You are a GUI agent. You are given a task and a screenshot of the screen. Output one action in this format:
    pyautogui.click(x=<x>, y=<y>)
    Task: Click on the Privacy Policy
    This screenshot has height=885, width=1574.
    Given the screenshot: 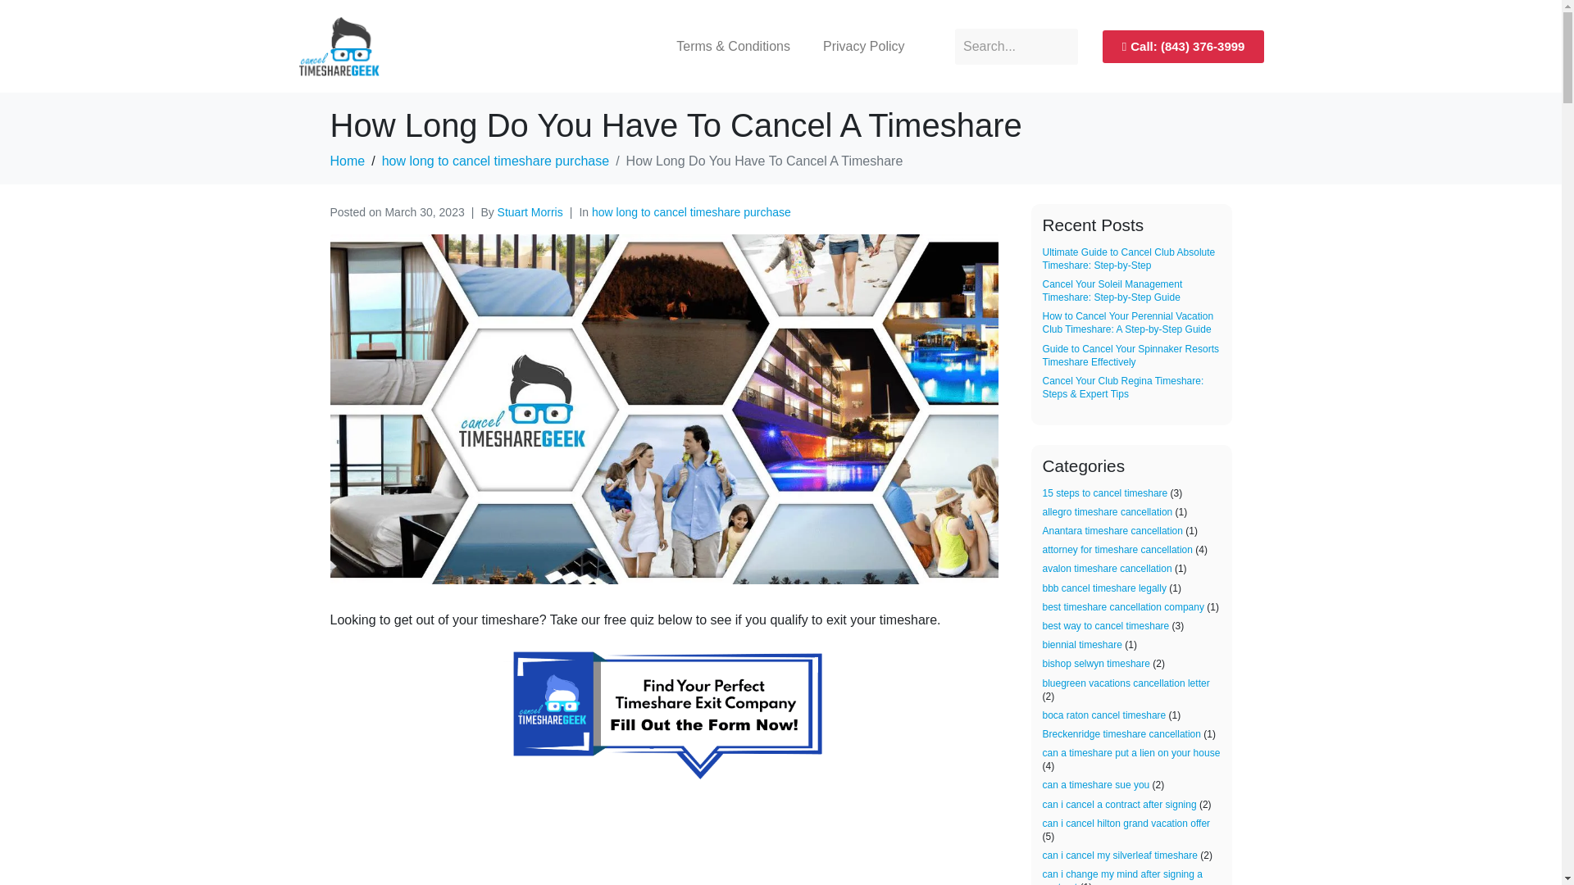 What is the action you would take?
    pyautogui.click(x=863, y=46)
    